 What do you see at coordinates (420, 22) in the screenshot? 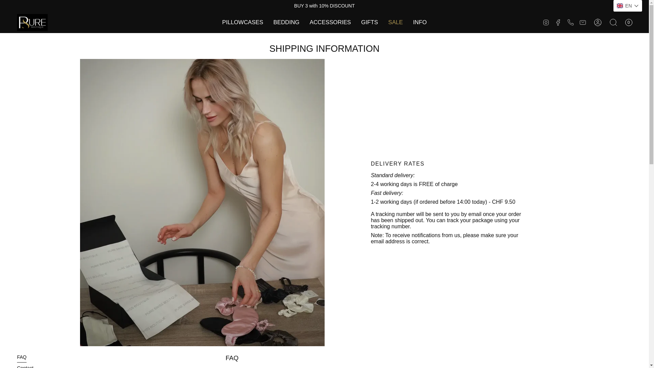
I see `INFO` at bounding box center [420, 22].